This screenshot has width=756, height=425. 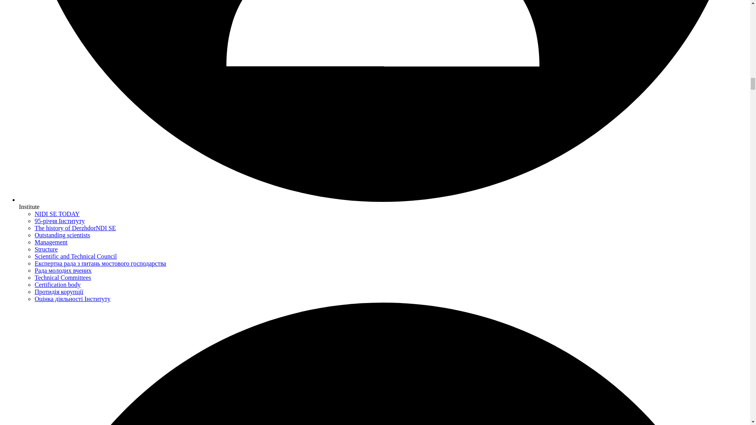 I want to click on Management, so click(x=51, y=242).